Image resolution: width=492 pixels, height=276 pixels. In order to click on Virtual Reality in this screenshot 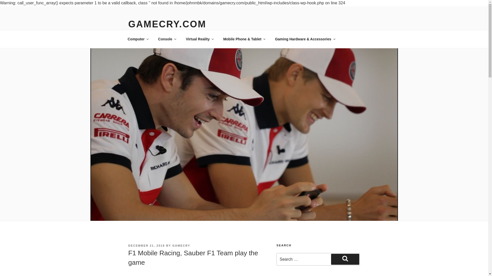, I will do `click(200, 39)`.